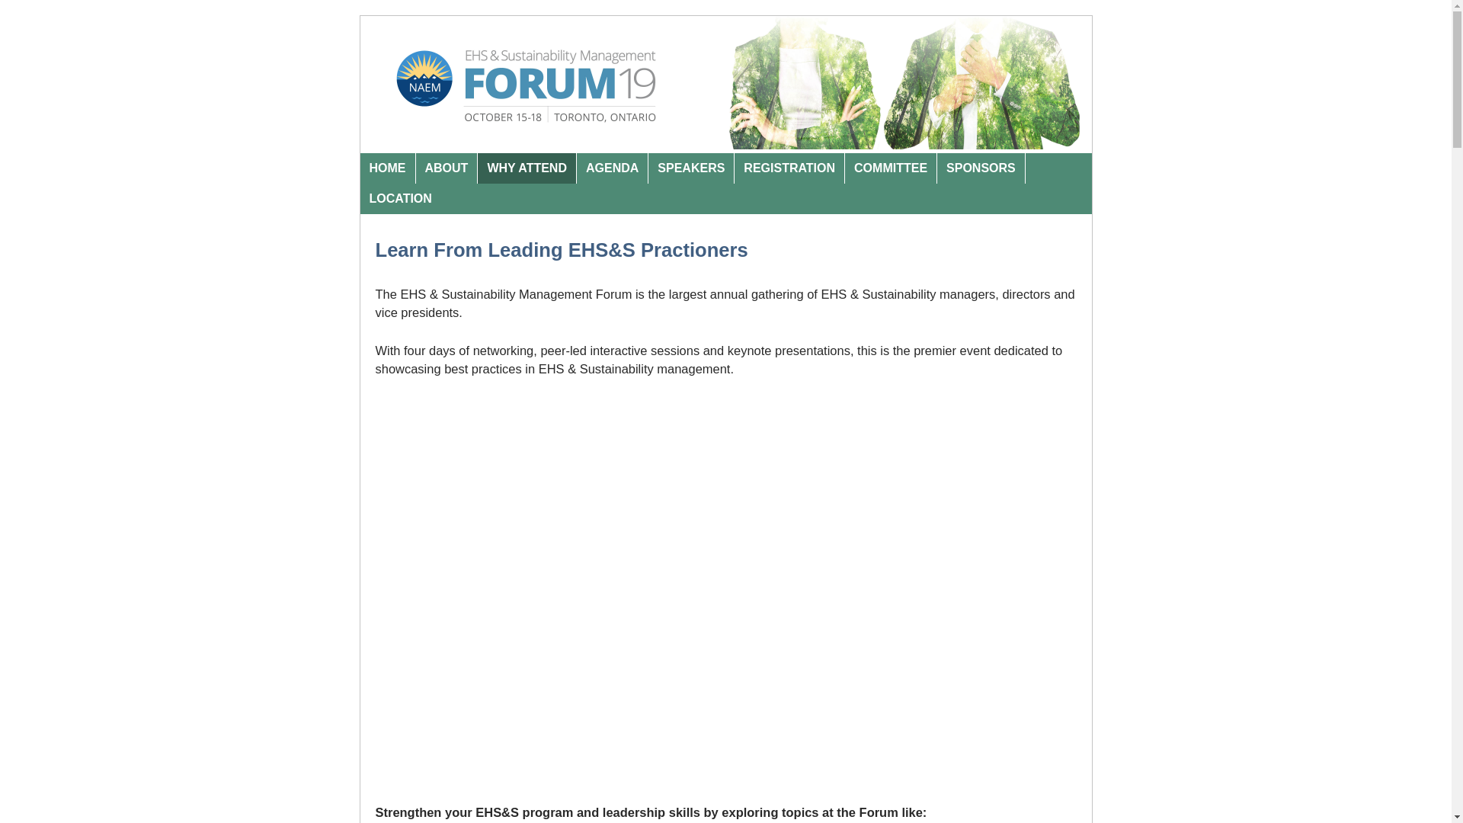 The width and height of the screenshot is (1463, 823). What do you see at coordinates (612, 168) in the screenshot?
I see `AGENDA` at bounding box center [612, 168].